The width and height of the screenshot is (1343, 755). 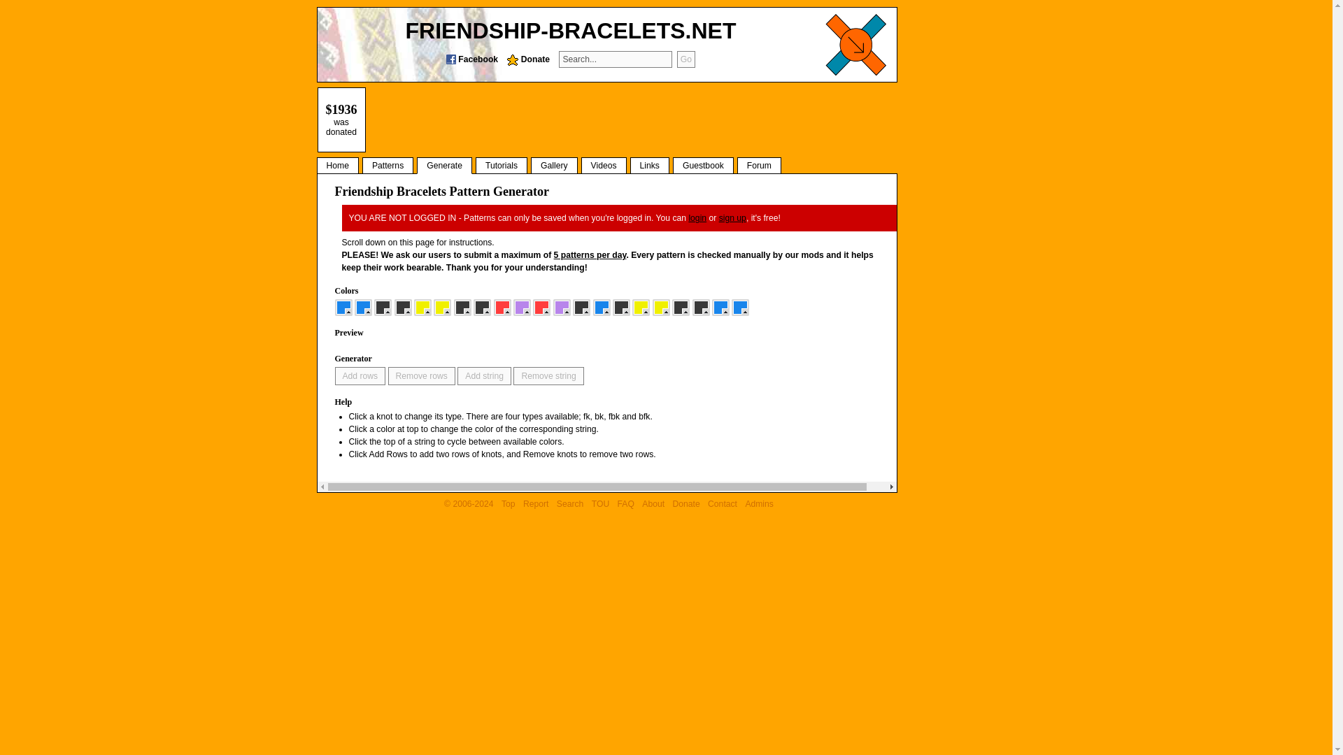 What do you see at coordinates (571, 30) in the screenshot?
I see `FRIENDSHIP-BRACELETS.NET` at bounding box center [571, 30].